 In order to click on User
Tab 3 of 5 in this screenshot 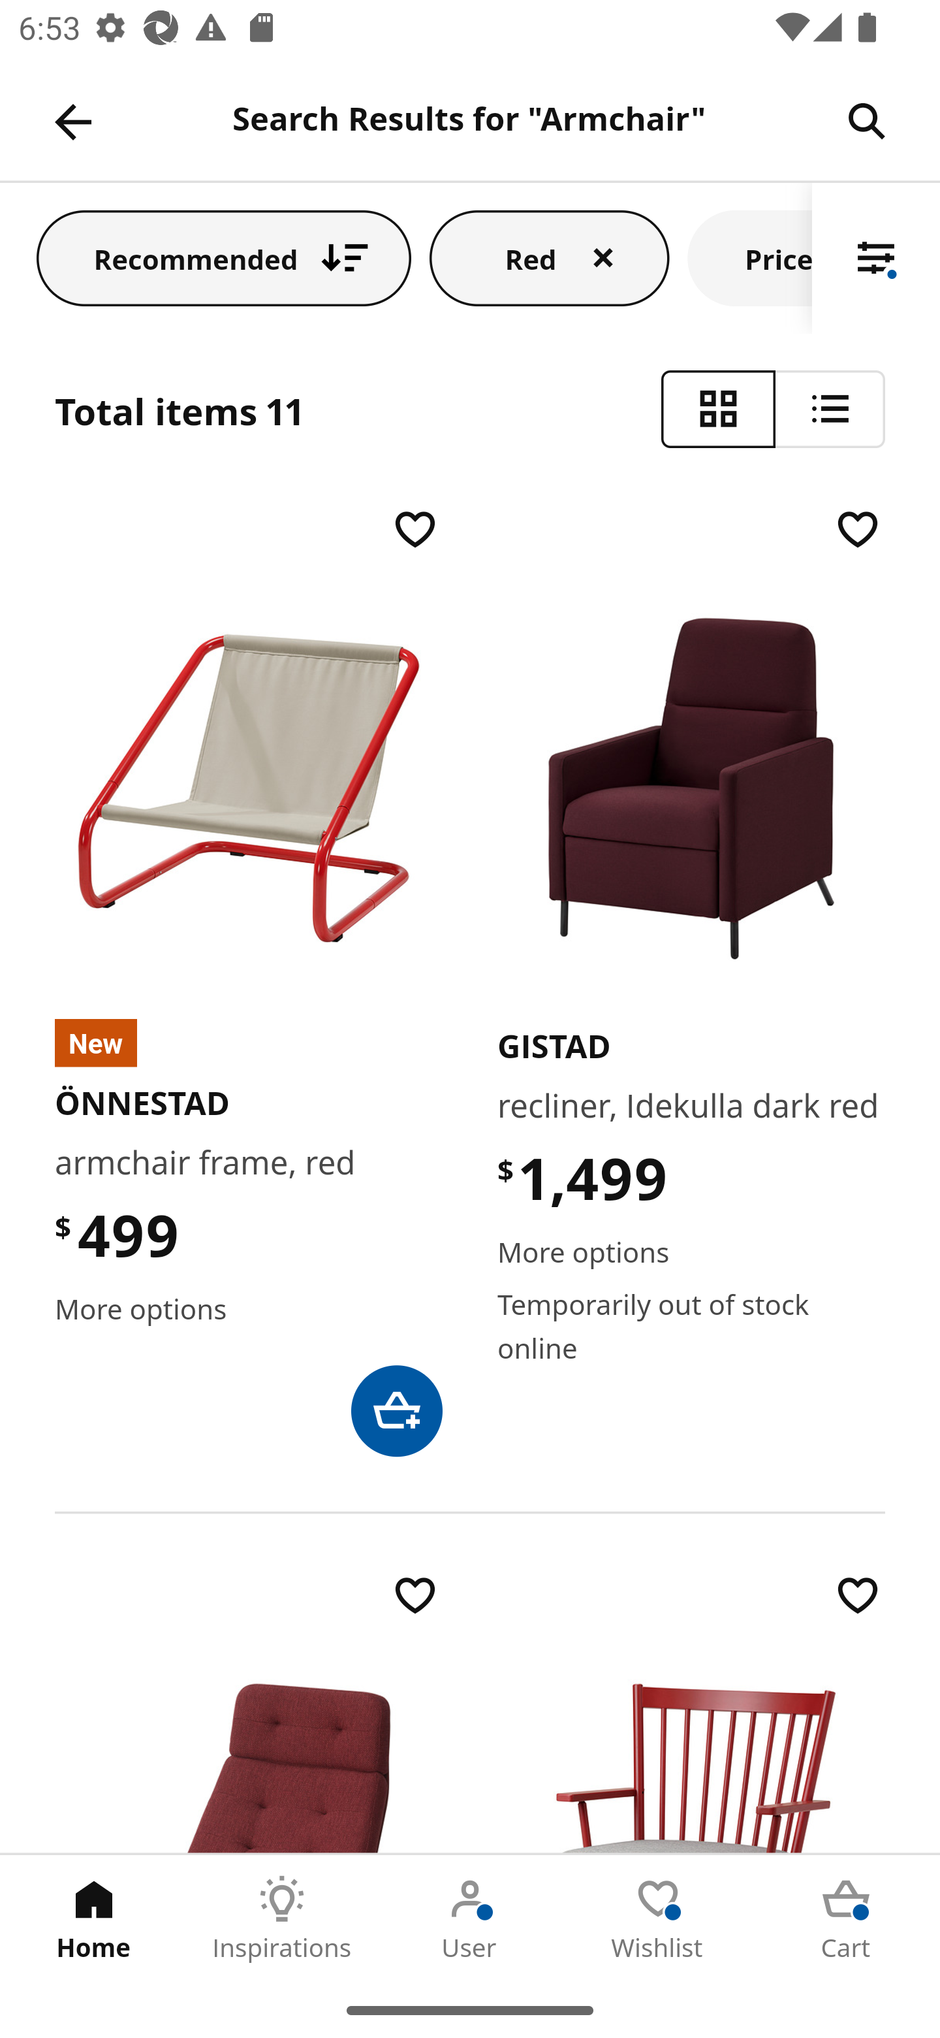, I will do `click(470, 1918)`.